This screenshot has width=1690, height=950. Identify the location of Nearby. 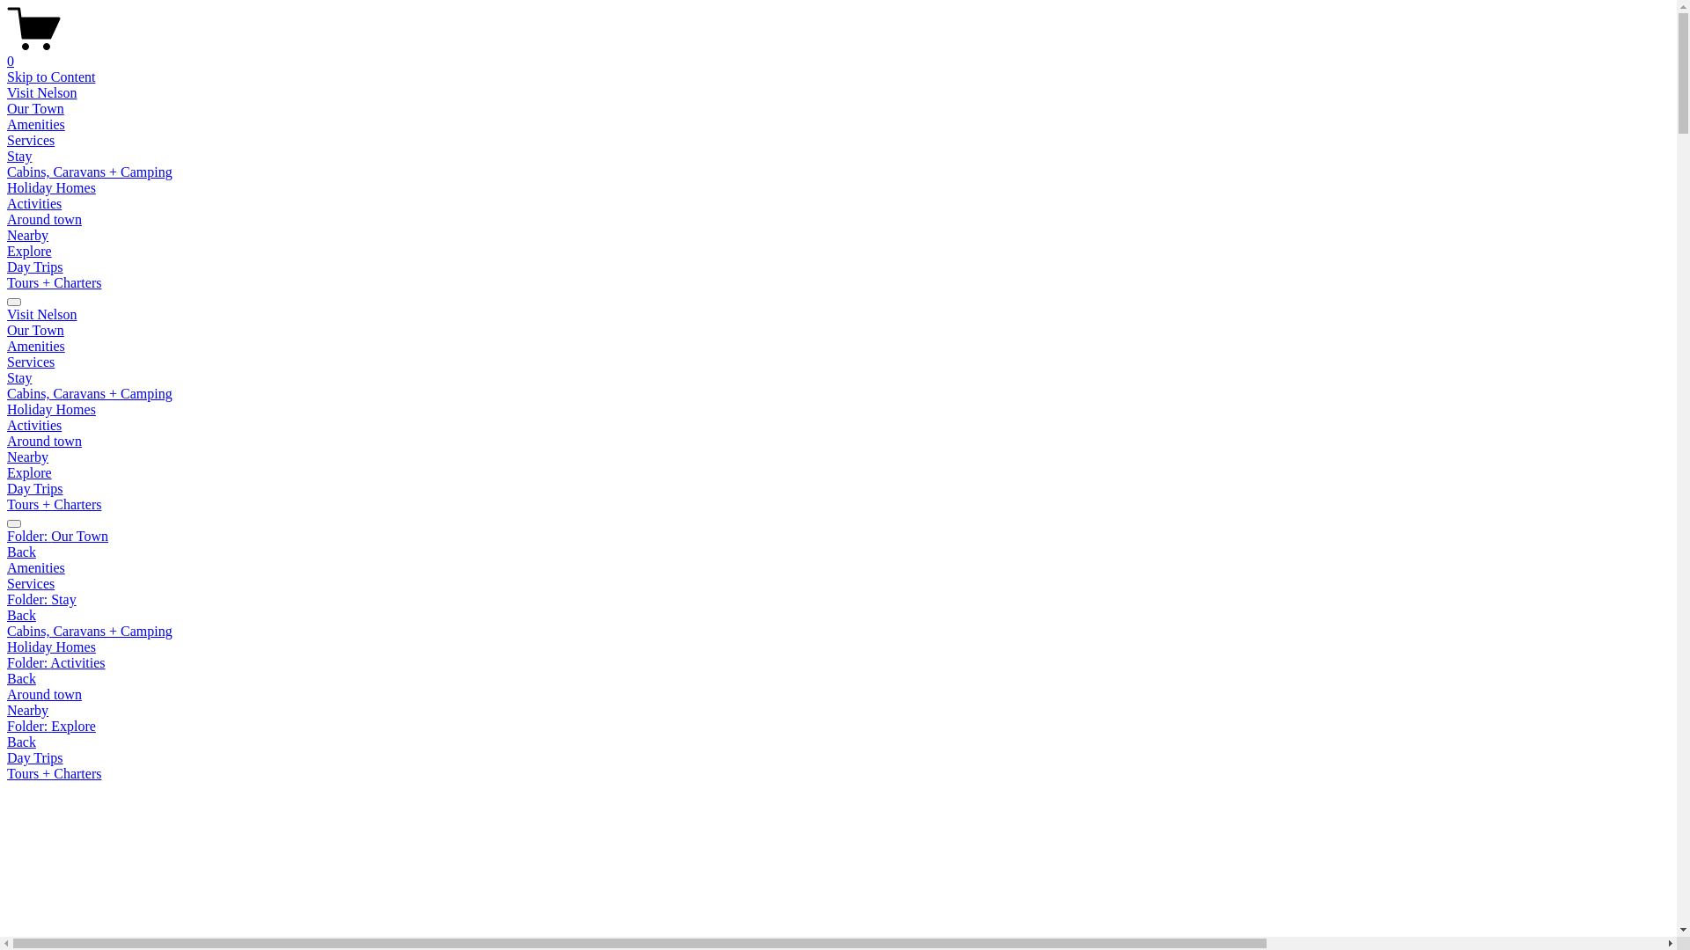
(28, 457).